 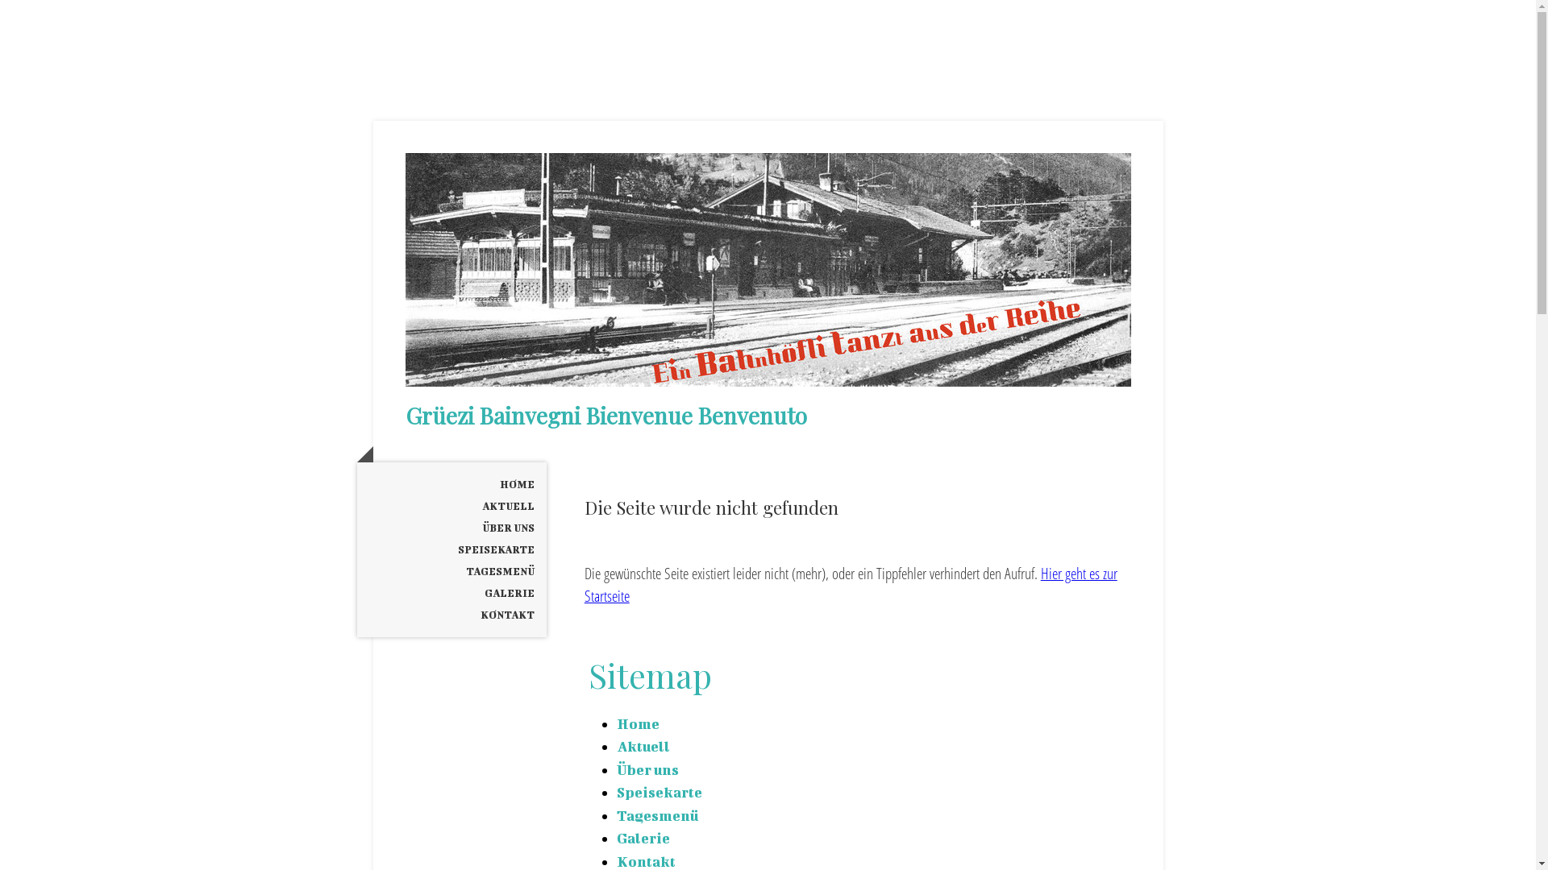 I want to click on Speisekarte, so click(x=660, y=792).